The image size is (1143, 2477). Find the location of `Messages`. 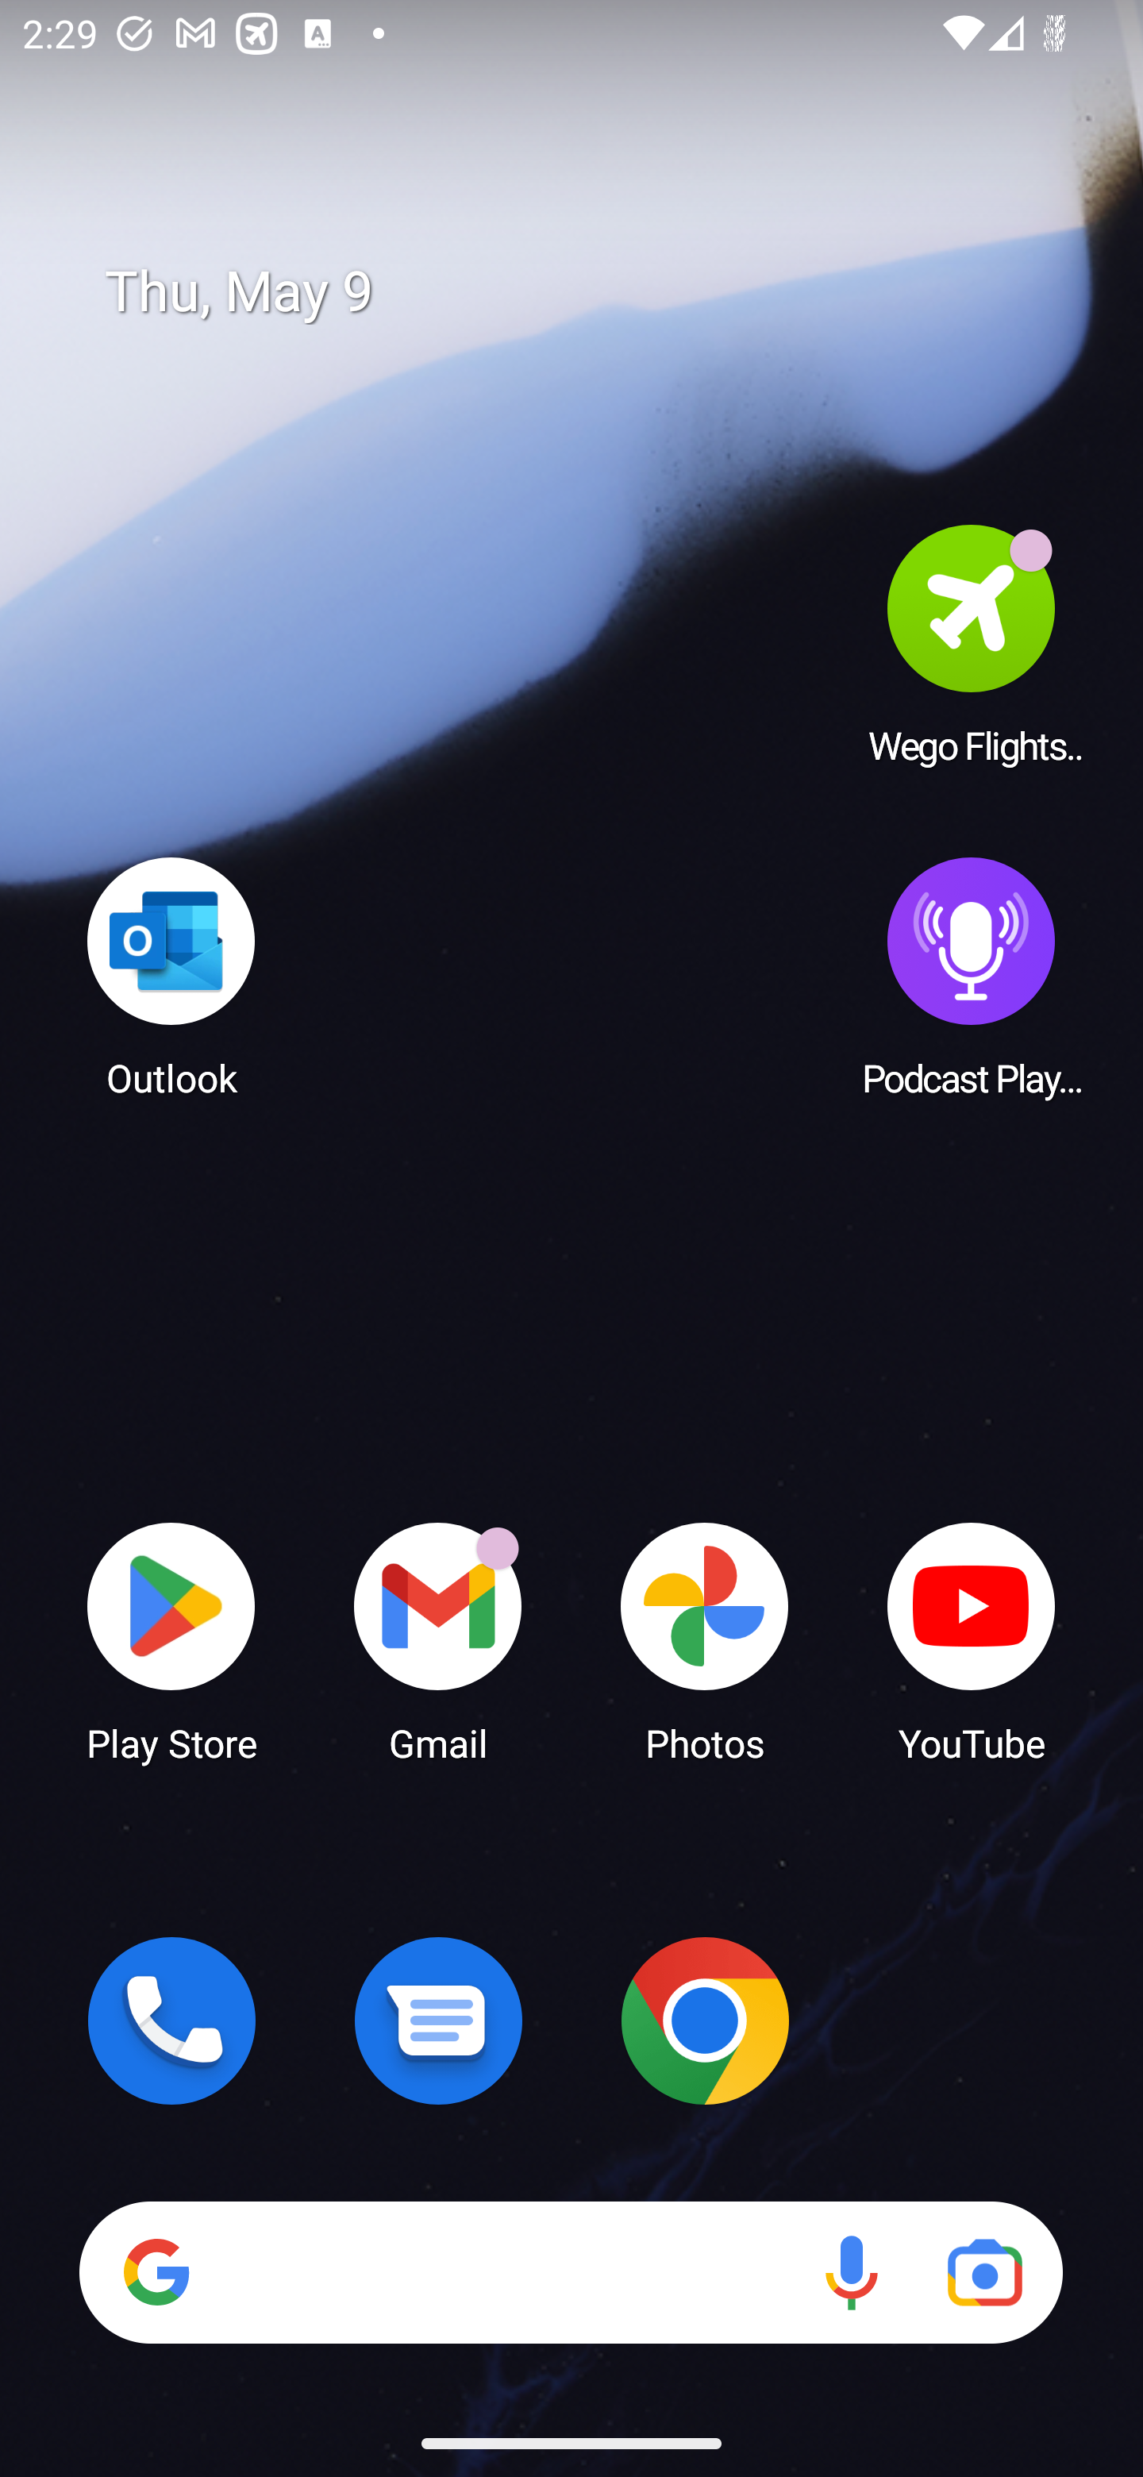

Messages is located at coordinates (438, 2021).